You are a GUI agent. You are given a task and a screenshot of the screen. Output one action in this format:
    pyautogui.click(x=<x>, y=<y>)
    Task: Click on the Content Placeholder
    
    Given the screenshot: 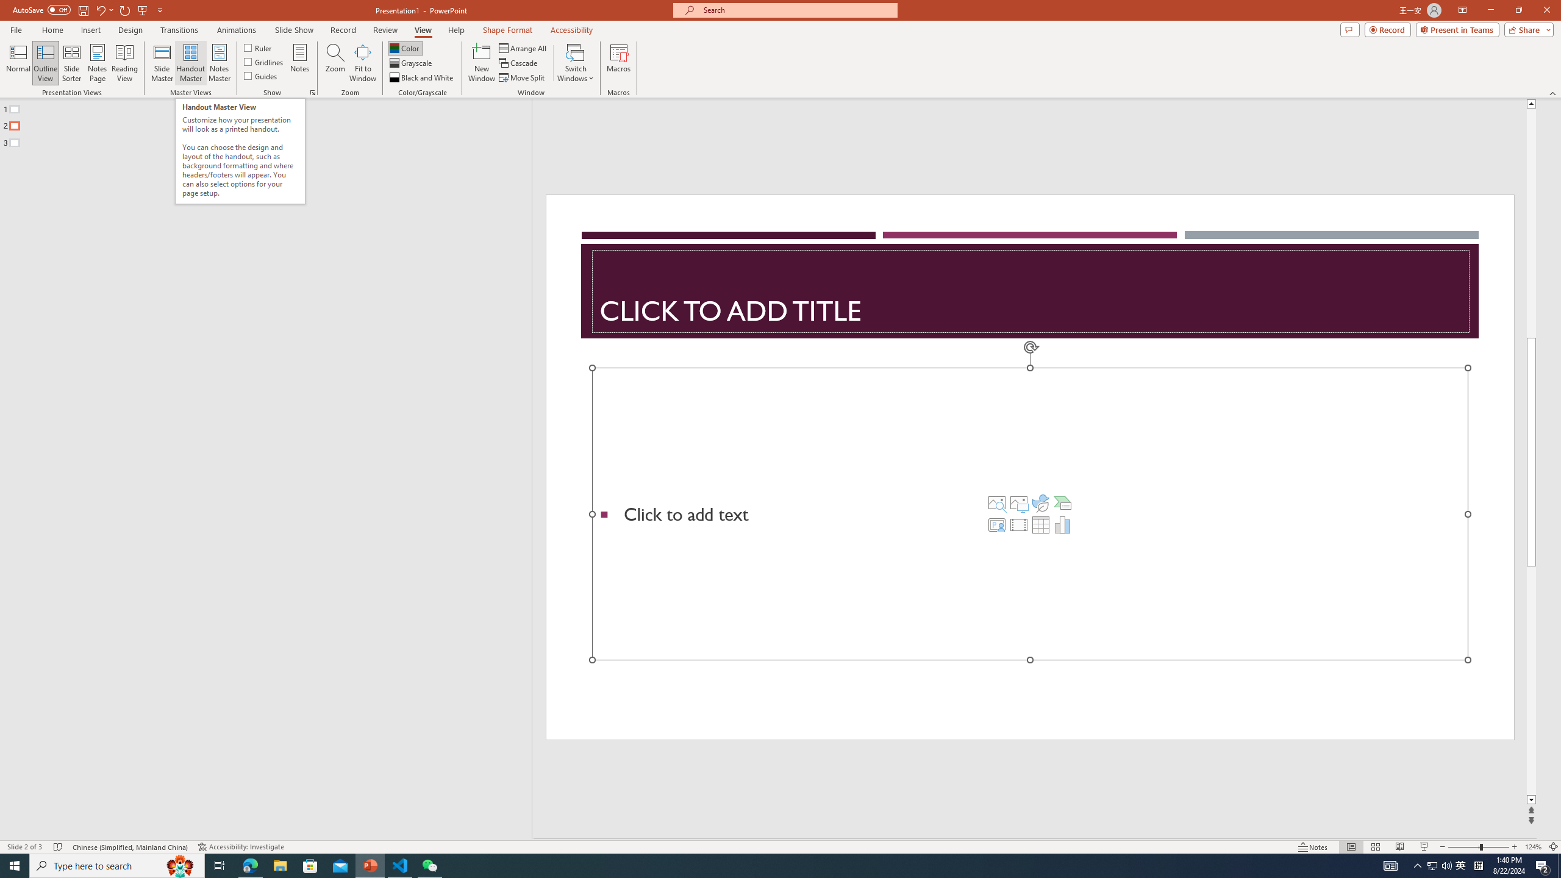 What is the action you would take?
    pyautogui.click(x=1030, y=513)
    